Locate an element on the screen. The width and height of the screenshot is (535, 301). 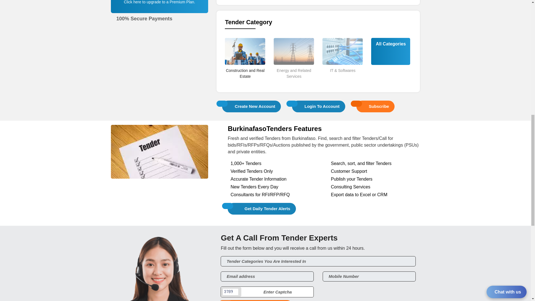
Request A Callback is located at coordinates (257, 300).